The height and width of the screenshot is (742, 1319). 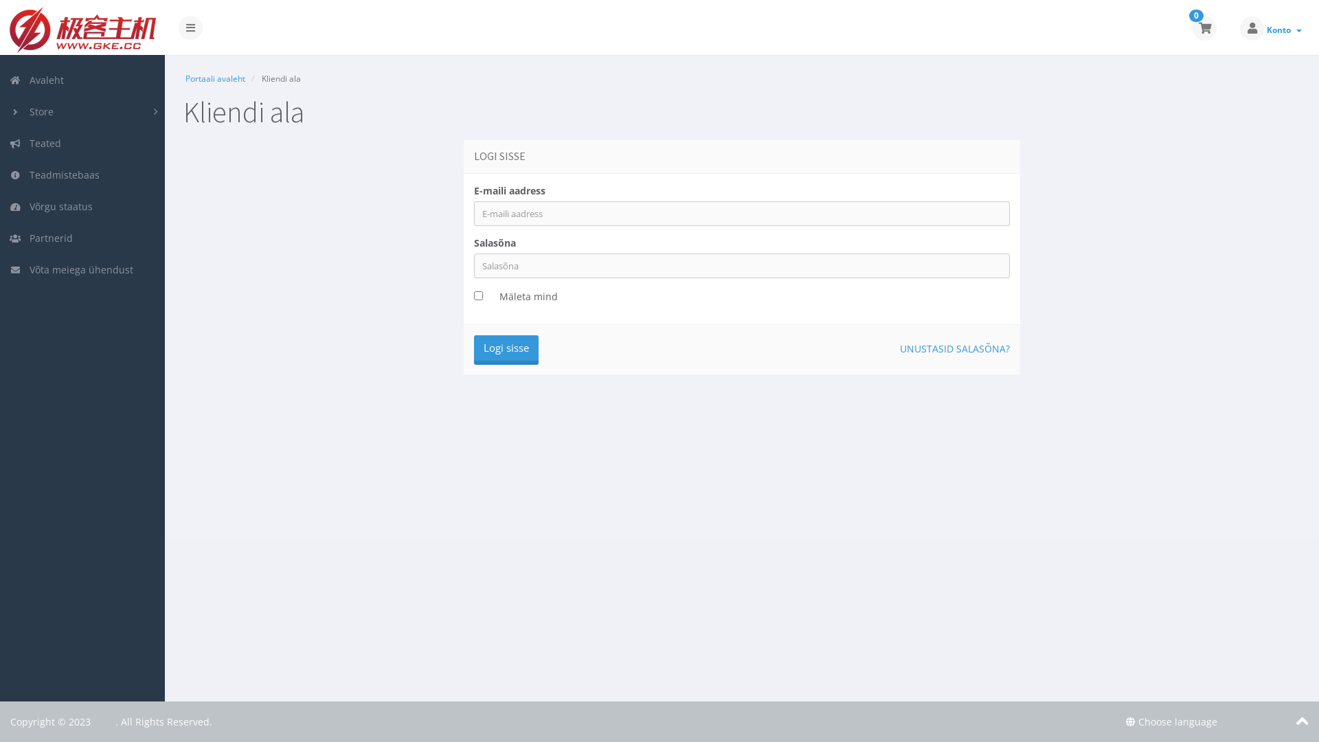 What do you see at coordinates (216, 78) in the screenshot?
I see `Portaali avaleht` at bounding box center [216, 78].